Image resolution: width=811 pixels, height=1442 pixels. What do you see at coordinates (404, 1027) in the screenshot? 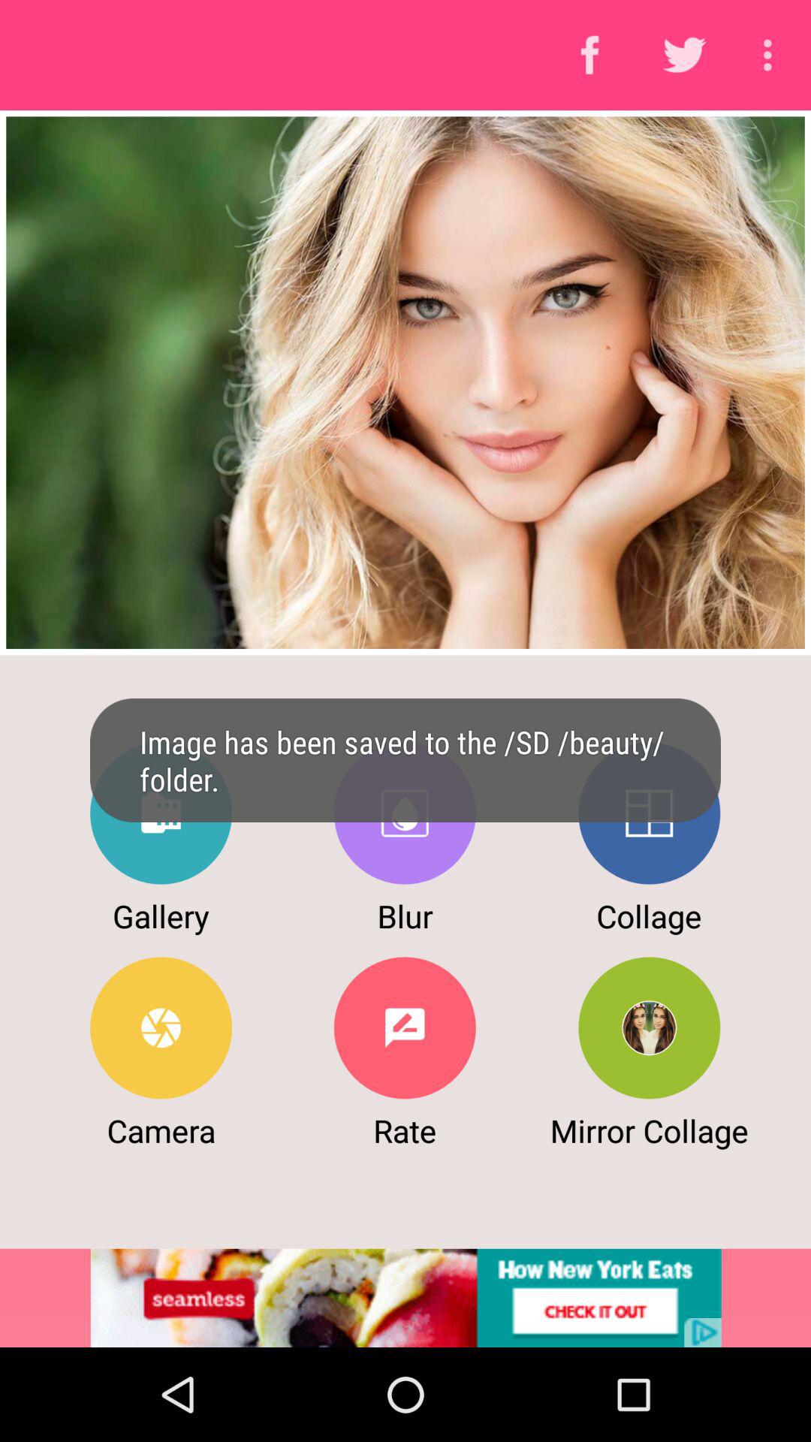
I see `go to rate` at bounding box center [404, 1027].